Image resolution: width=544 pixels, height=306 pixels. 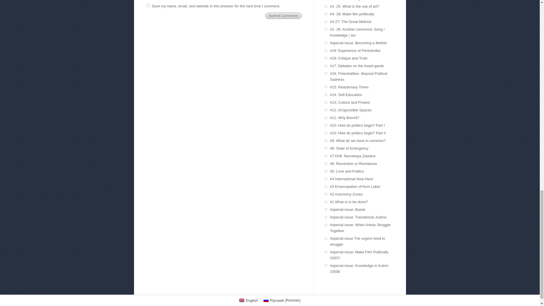 What do you see at coordinates (148, 5) in the screenshot?
I see `yes` at bounding box center [148, 5].